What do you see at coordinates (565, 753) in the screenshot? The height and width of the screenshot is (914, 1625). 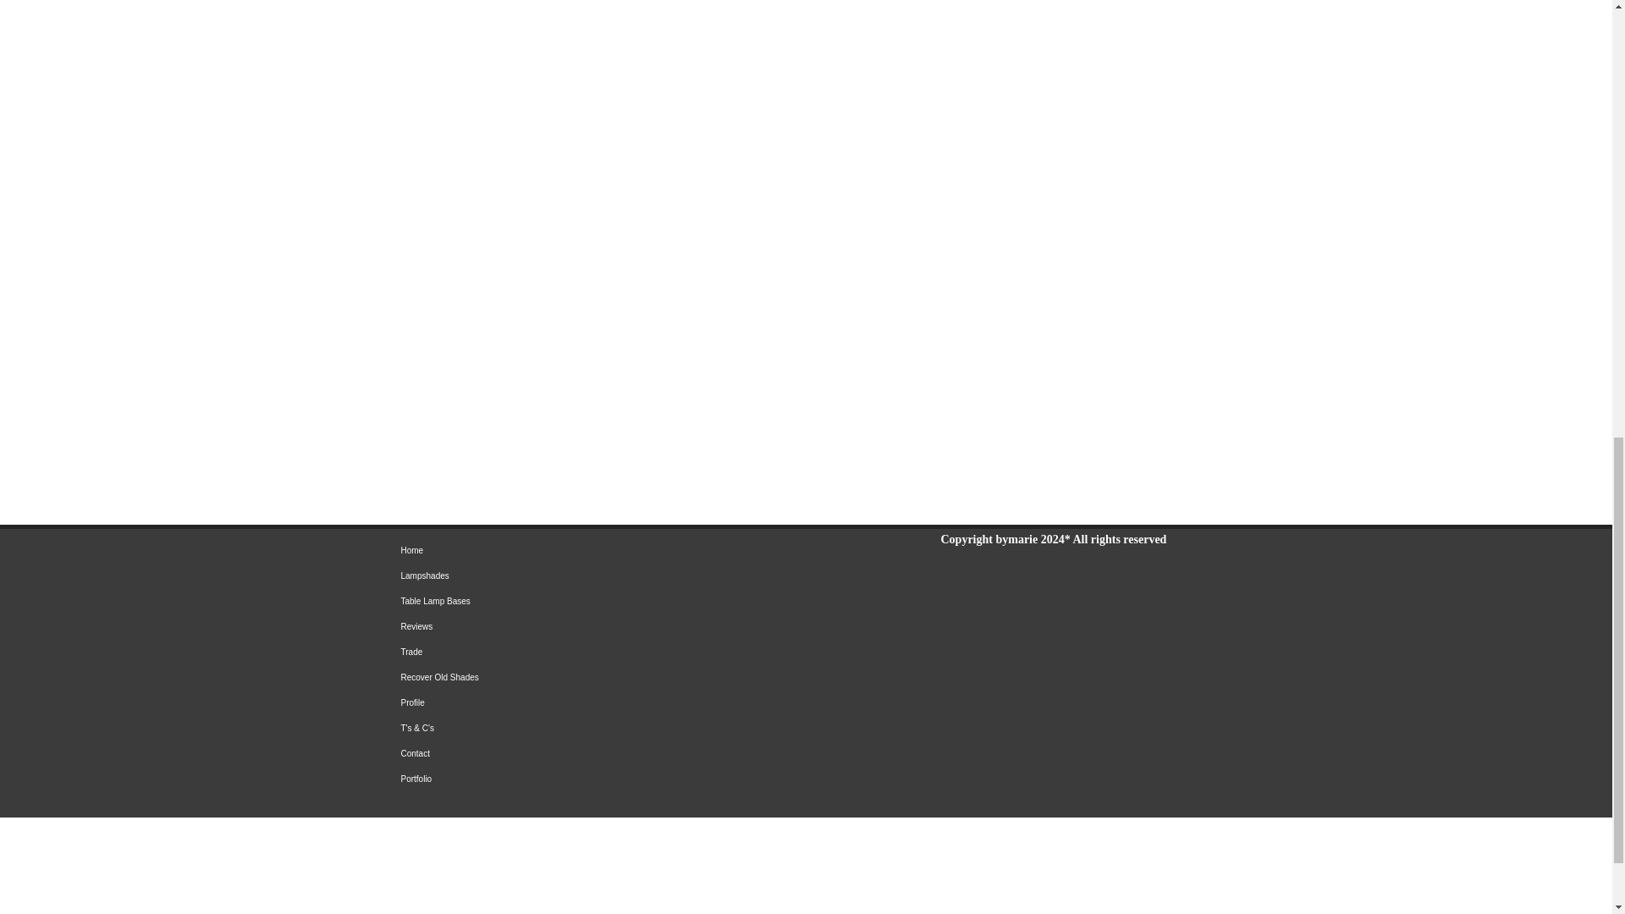 I see `Contact` at bounding box center [565, 753].